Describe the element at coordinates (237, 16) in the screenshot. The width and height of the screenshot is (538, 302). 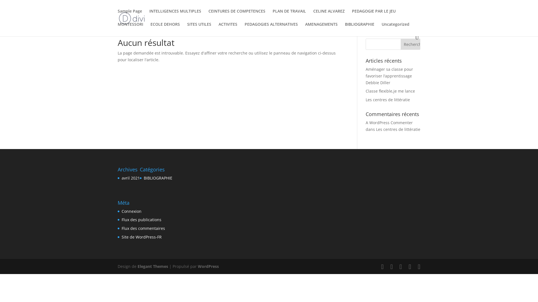
I see `CEINTURES DE COMPETENCES` at that location.